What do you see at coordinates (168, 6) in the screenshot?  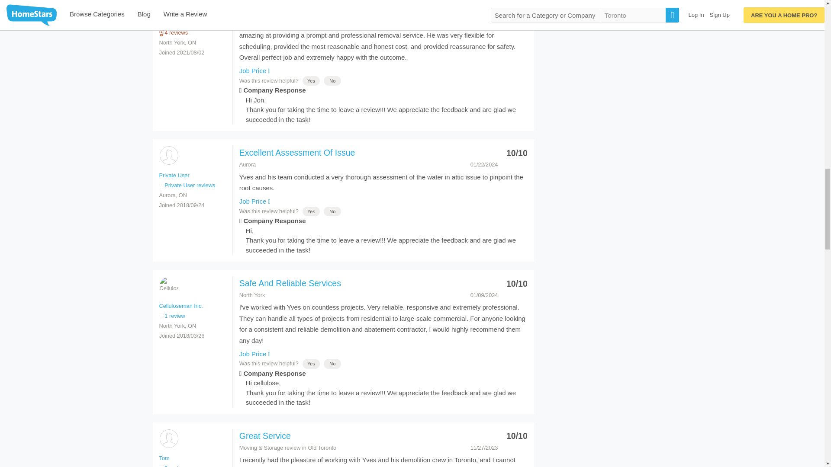 I see `Jon` at bounding box center [168, 6].